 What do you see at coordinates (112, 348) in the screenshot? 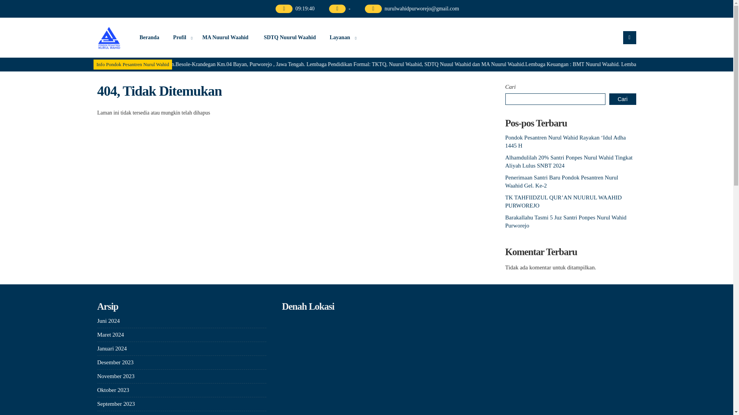
I see `Januari 2024` at bounding box center [112, 348].